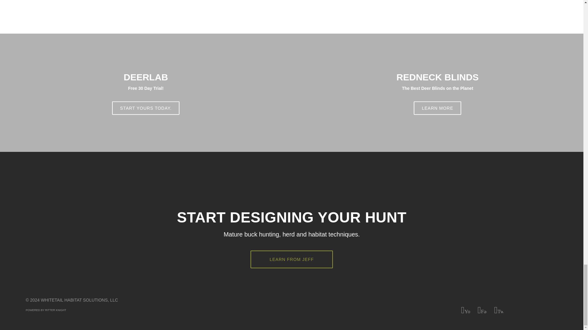 Image resolution: width=588 pixels, height=330 pixels. Describe the element at coordinates (437, 108) in the screenshot. I see `LEARN MORE` at that location.